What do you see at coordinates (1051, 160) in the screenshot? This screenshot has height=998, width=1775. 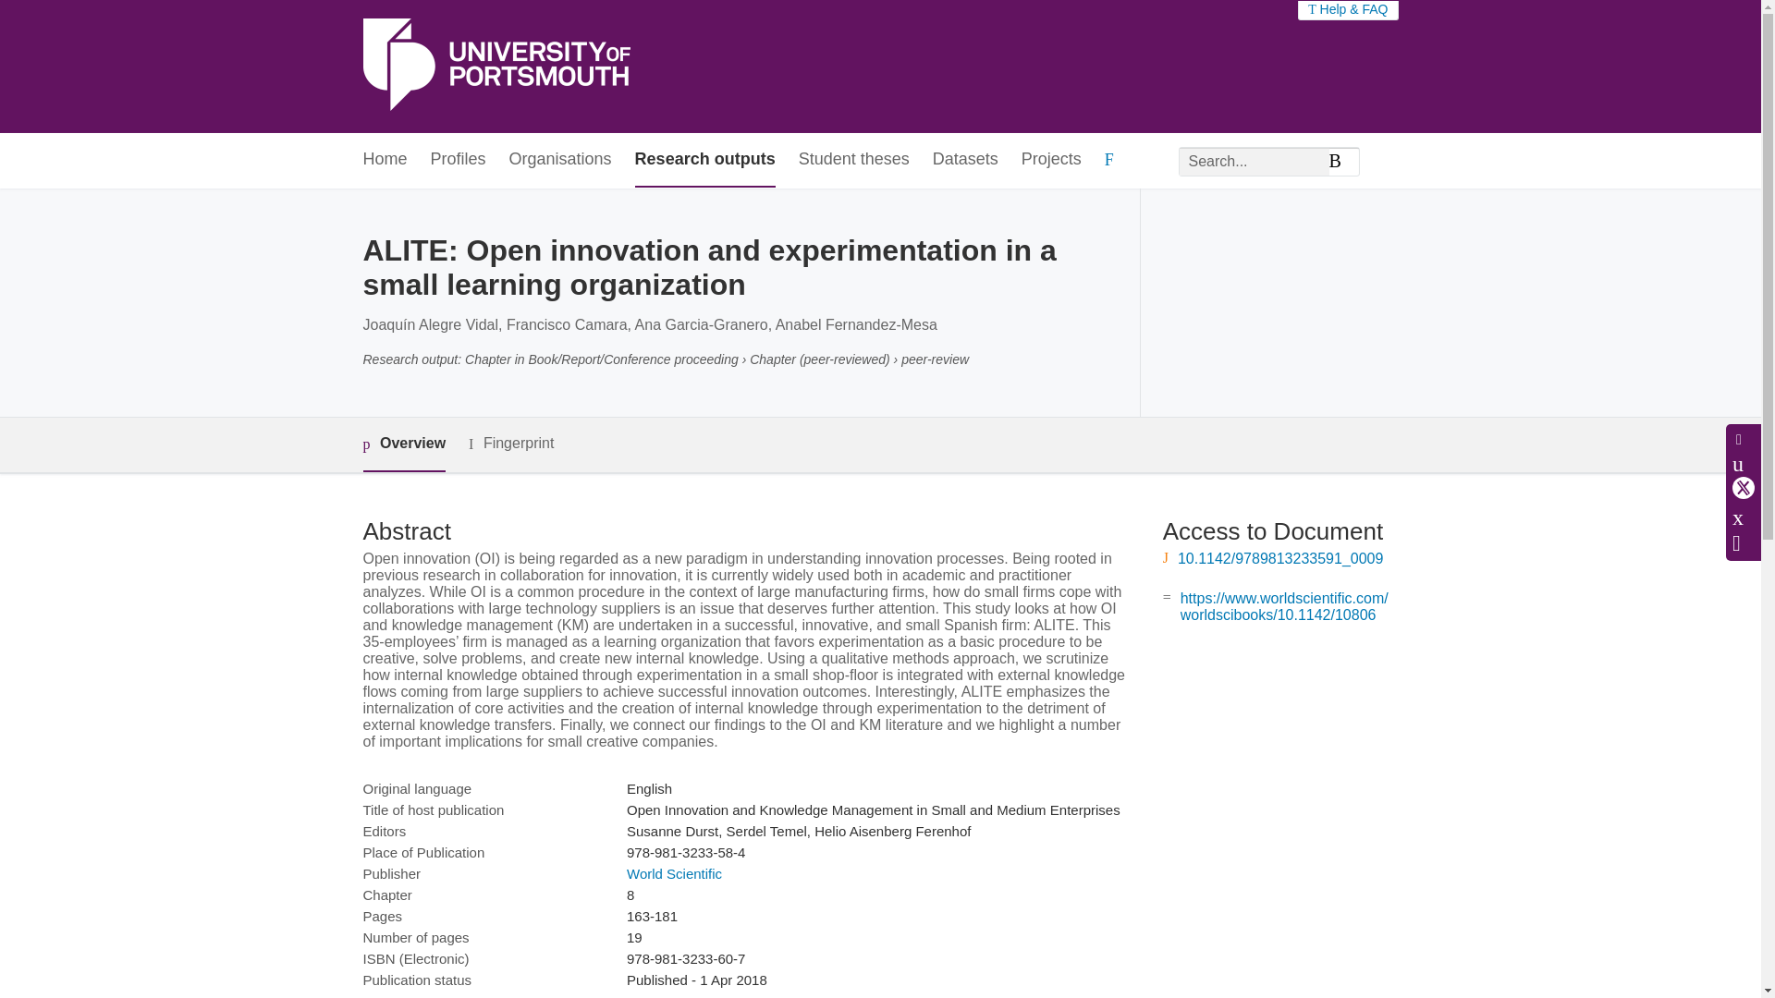 I see `Projects` at bounding box center [1051, 160].